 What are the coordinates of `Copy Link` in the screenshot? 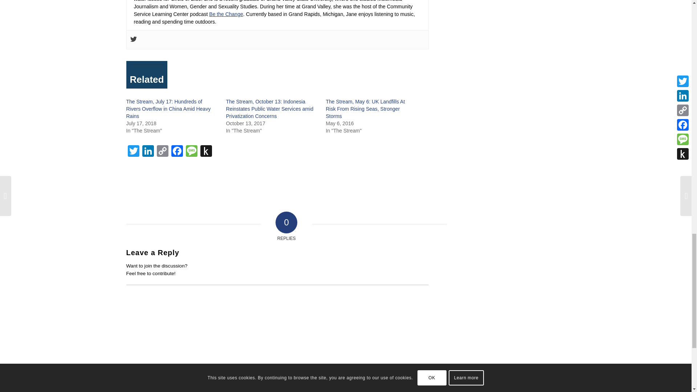 It's located at (163, 152).